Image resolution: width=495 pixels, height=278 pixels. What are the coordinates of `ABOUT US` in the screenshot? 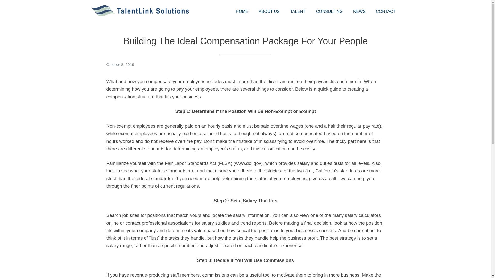 It's located at (269, 12).